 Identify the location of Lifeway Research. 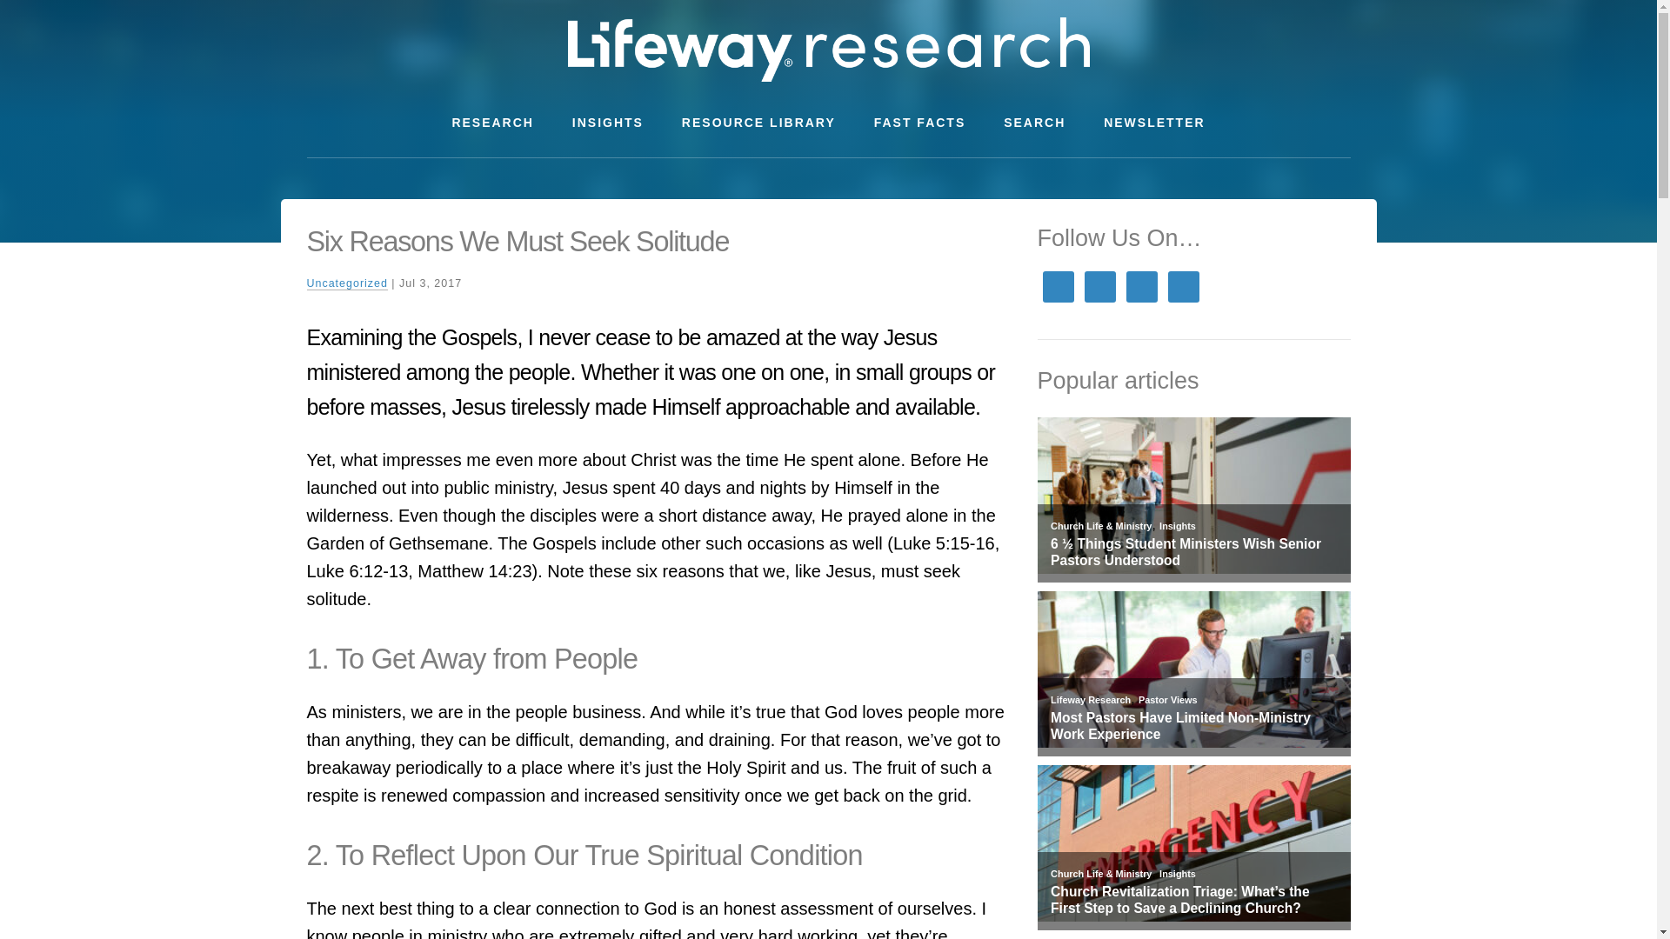
(1090, 700).